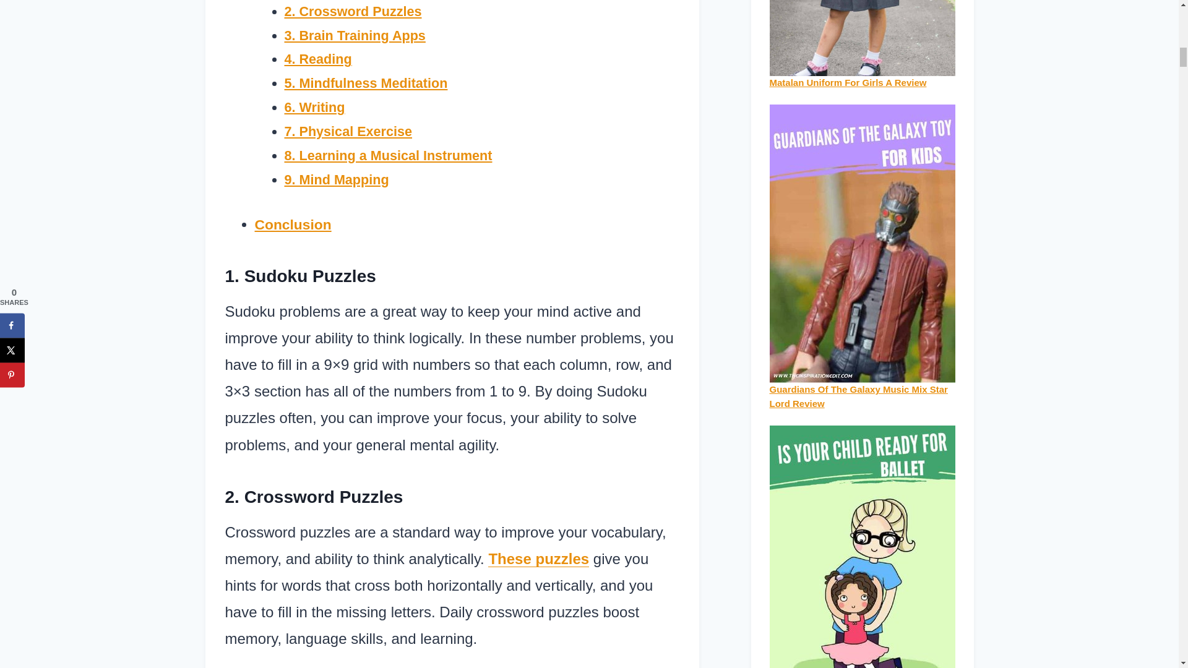 Image resolution: width=1188 pixels, height=668 pixels. What do you see at coordinates (315, 106) in the screenshot?
I see `6. Writing` at bounding box center [315, 106].